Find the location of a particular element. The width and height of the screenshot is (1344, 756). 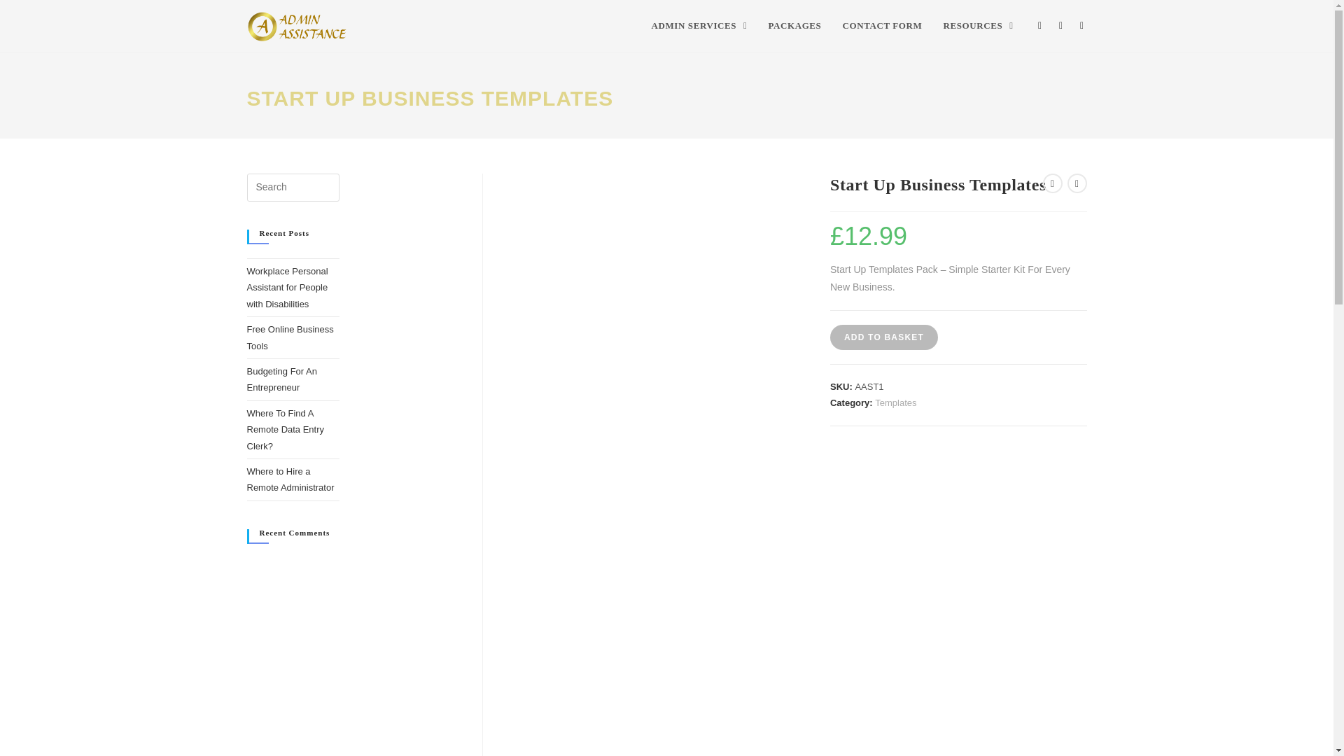

ADMIN SERVICES is located at coordinates (699, 26).